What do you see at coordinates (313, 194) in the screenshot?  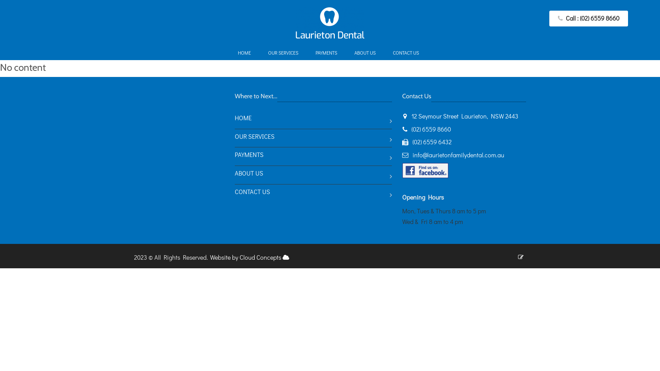 I see `CONTACT US` at bounding box center [313, 194].